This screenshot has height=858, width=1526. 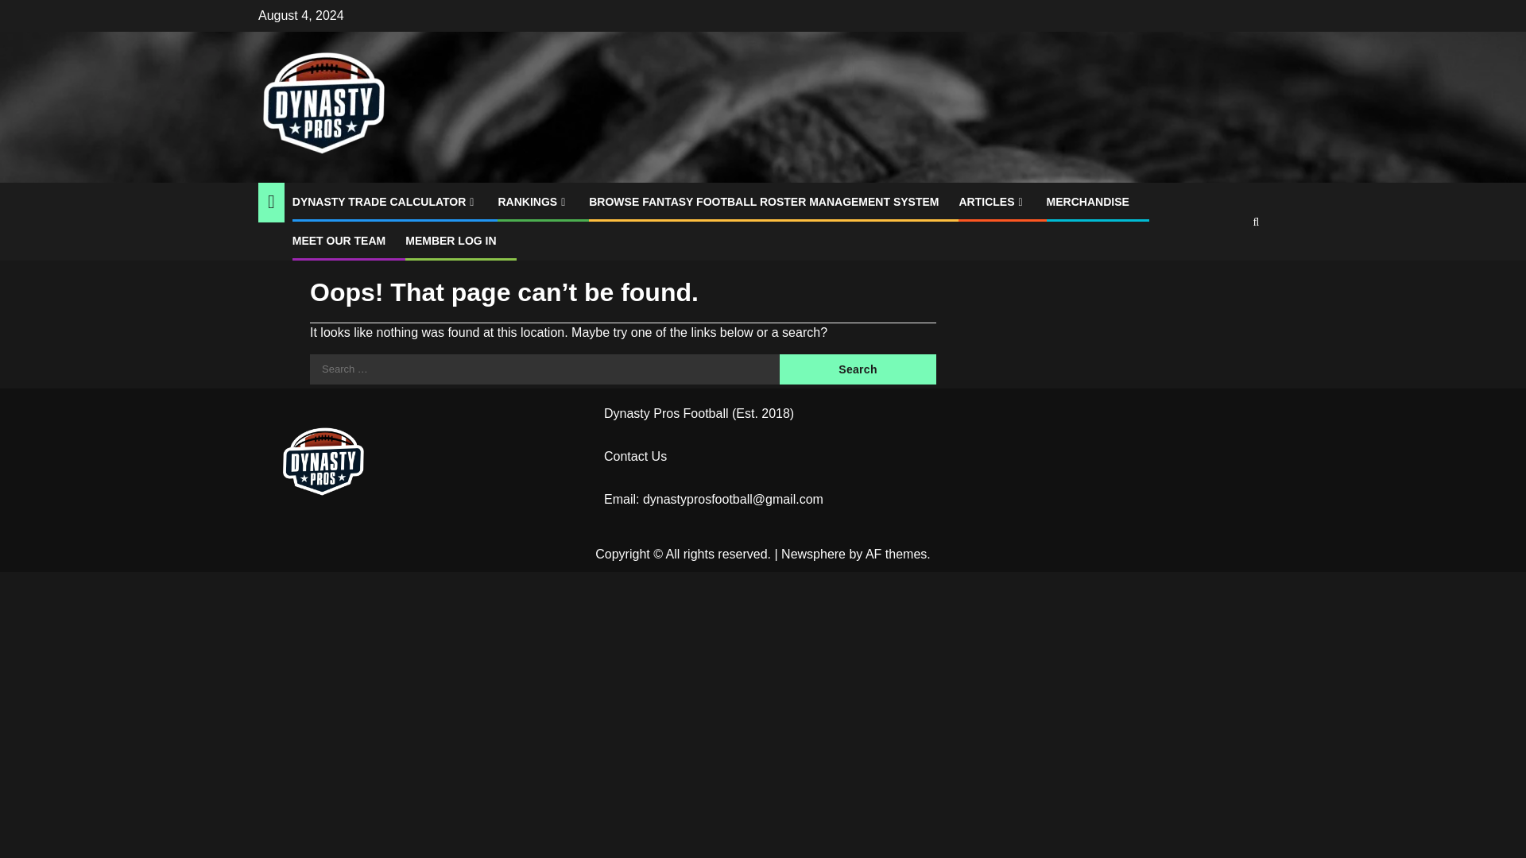 What do you see at coordinates (333, 246) in the screenshot?
I see `404 Not Found` at bounding box center [333, 246].